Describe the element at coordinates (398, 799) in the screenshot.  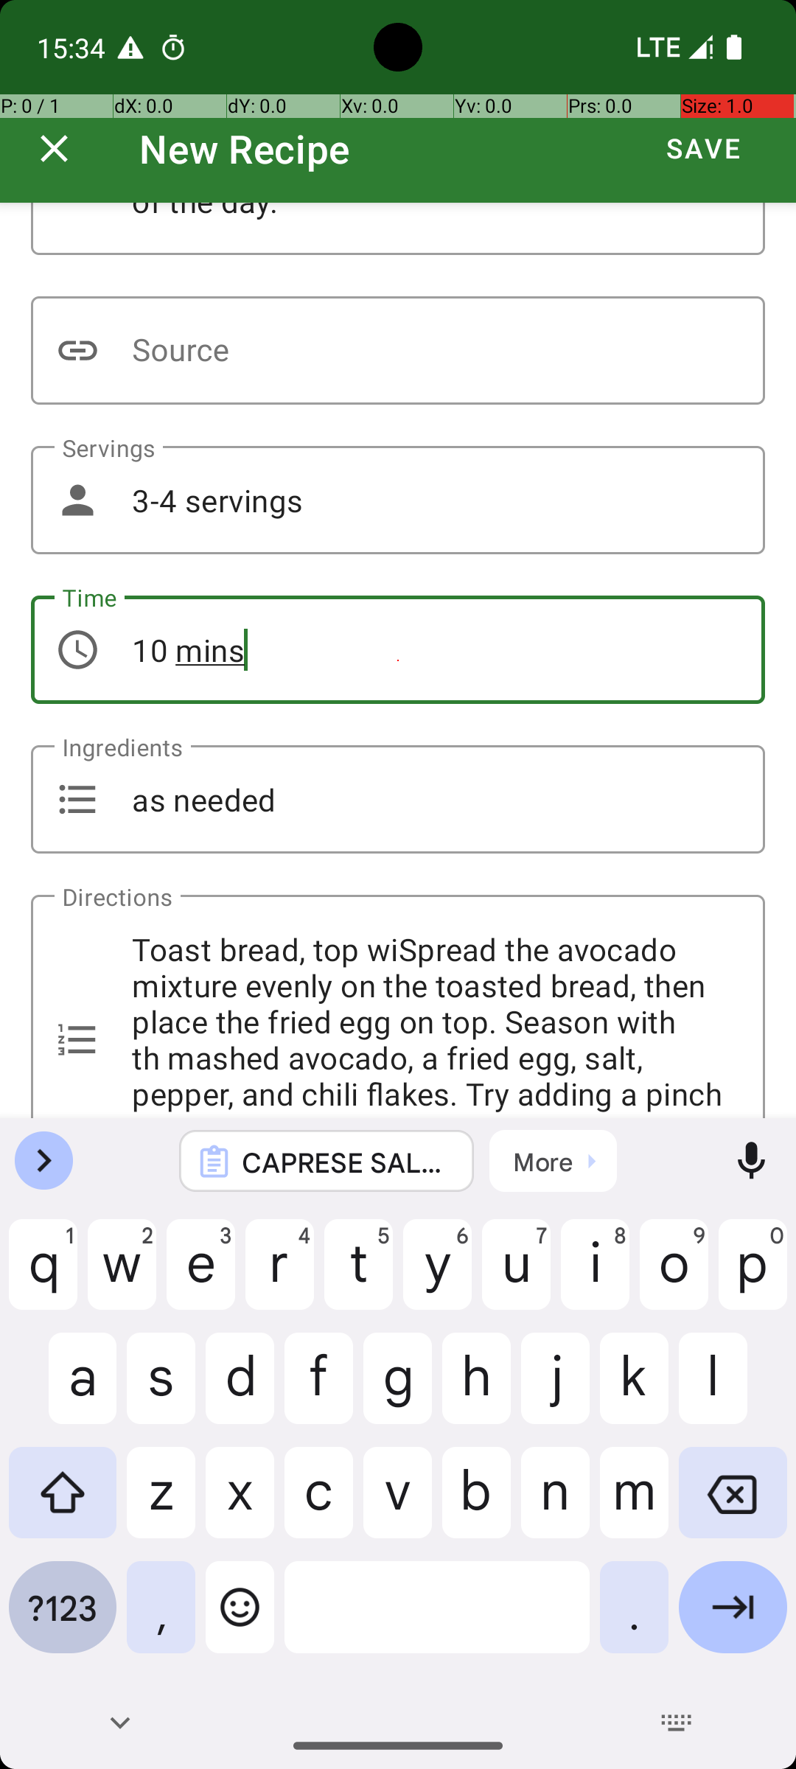
I see `as needed` at that location.